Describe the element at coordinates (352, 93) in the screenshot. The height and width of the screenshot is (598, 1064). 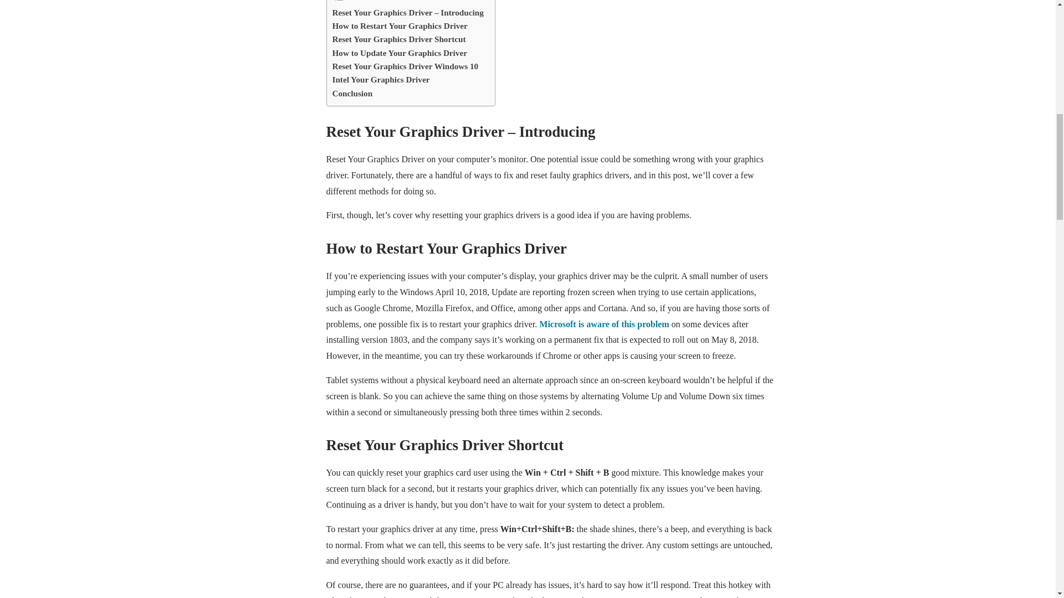
I see `Conclusion` at that location.